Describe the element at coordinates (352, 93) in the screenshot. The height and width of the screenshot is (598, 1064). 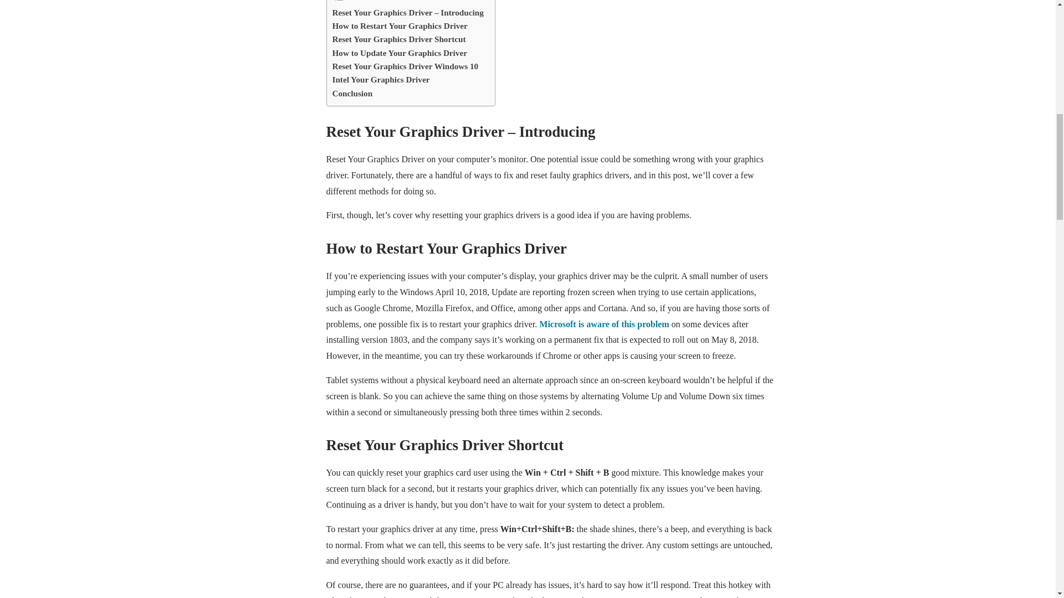
I see `Conclusion` at that location.